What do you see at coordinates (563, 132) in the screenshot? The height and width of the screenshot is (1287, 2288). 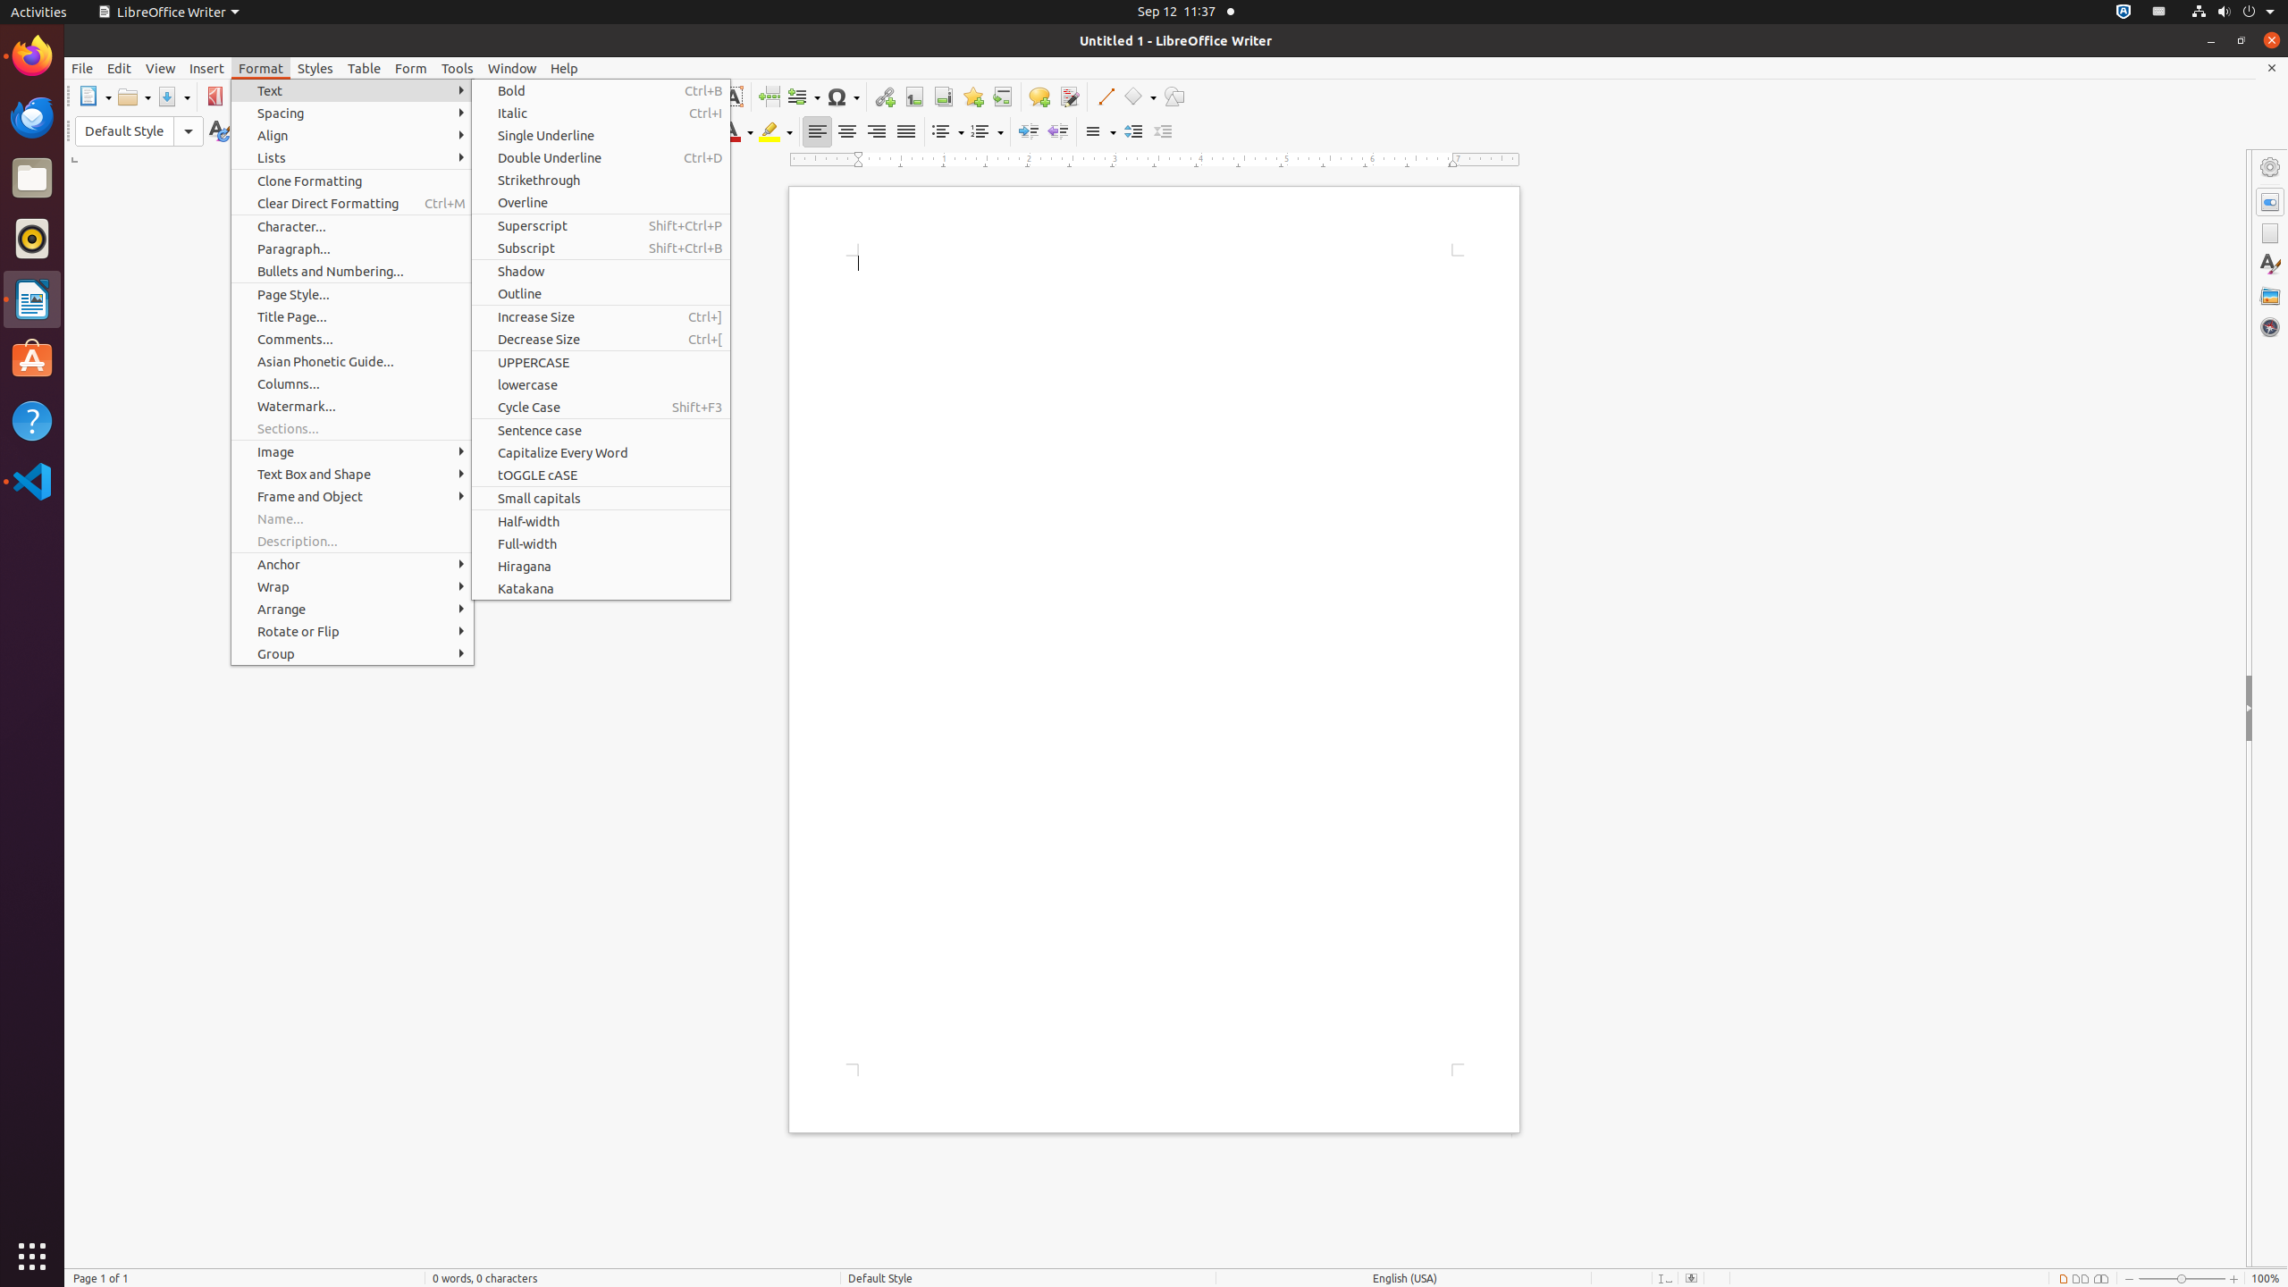 I see `Underline` at bounding box center [563, 132].